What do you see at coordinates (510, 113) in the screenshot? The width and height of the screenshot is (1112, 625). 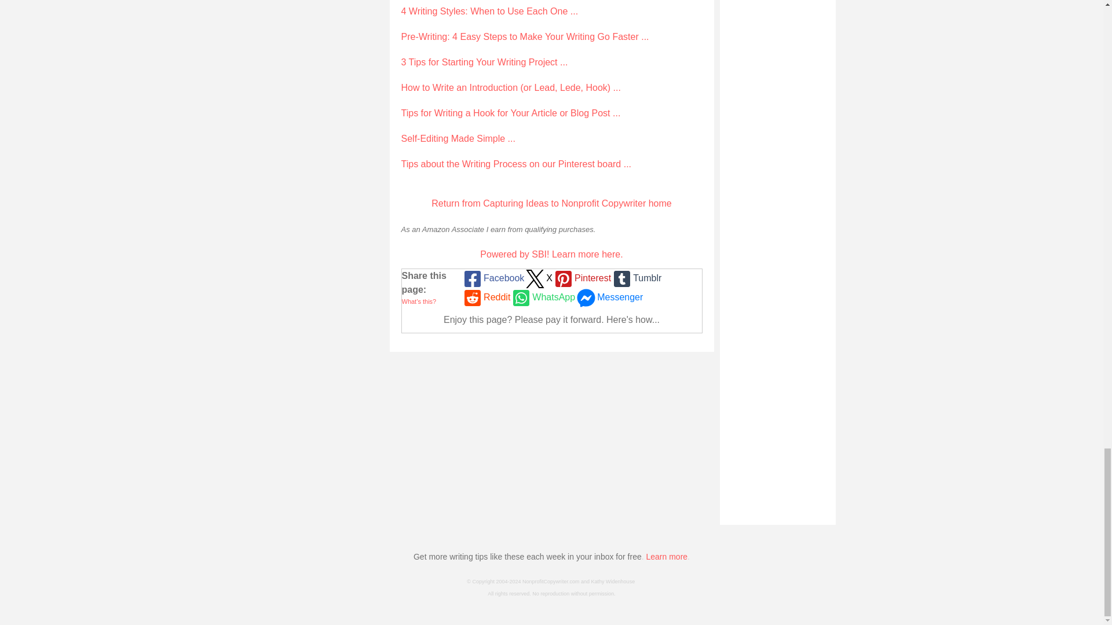 I see `Tips for Writing a Hook for Your Article or Blog Post ...` at bounding box center [510, 113].